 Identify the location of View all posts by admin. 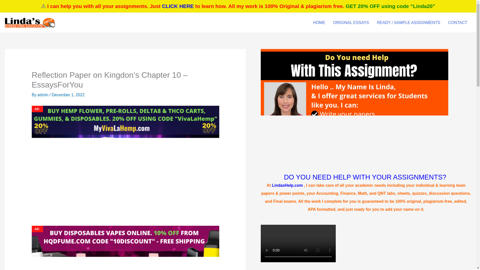
(43, 95).